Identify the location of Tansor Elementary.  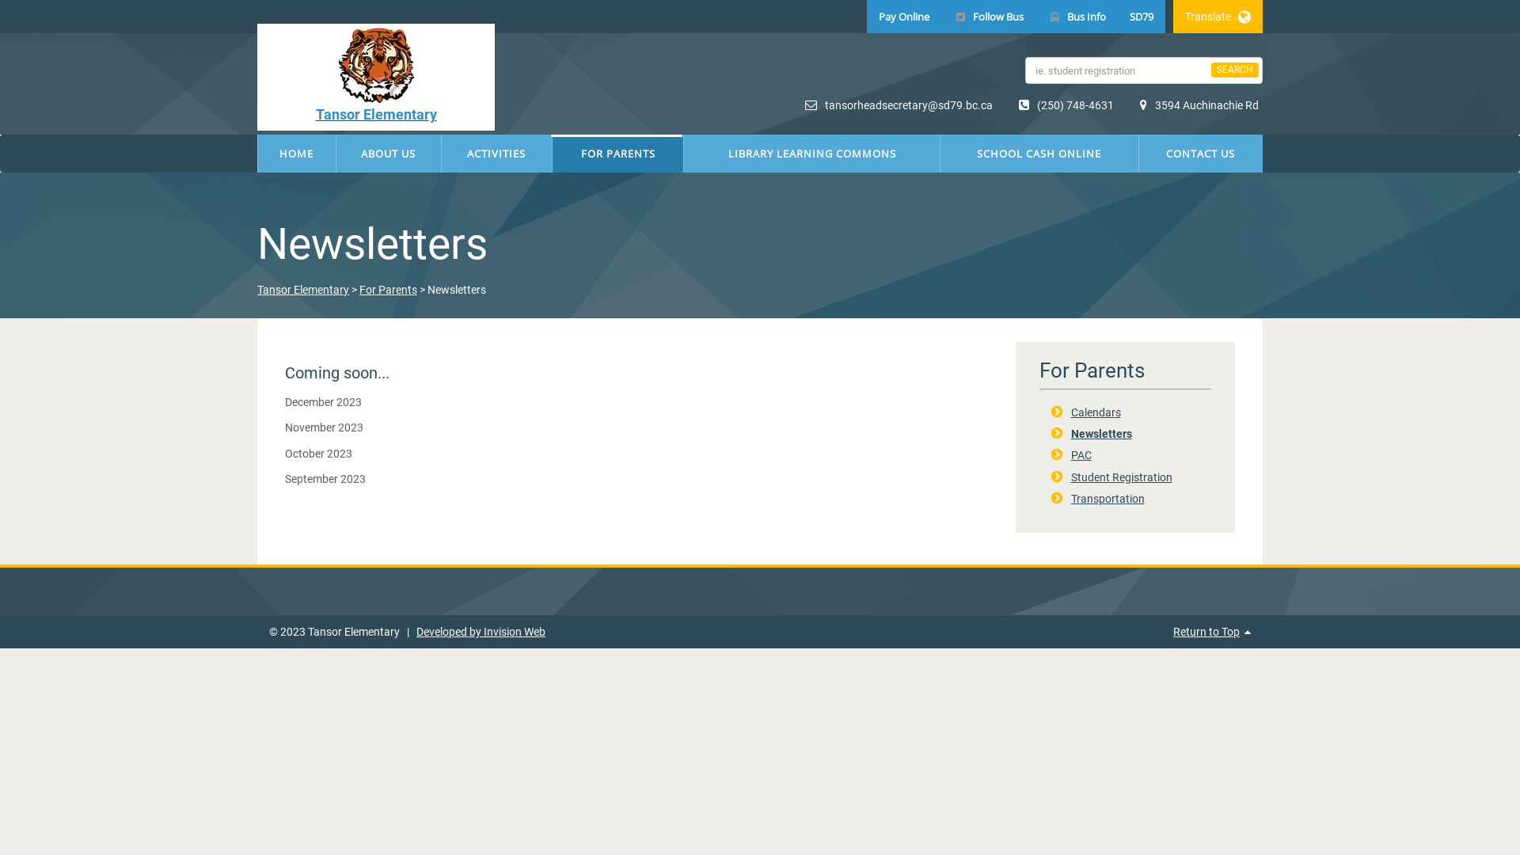
(376, 77).